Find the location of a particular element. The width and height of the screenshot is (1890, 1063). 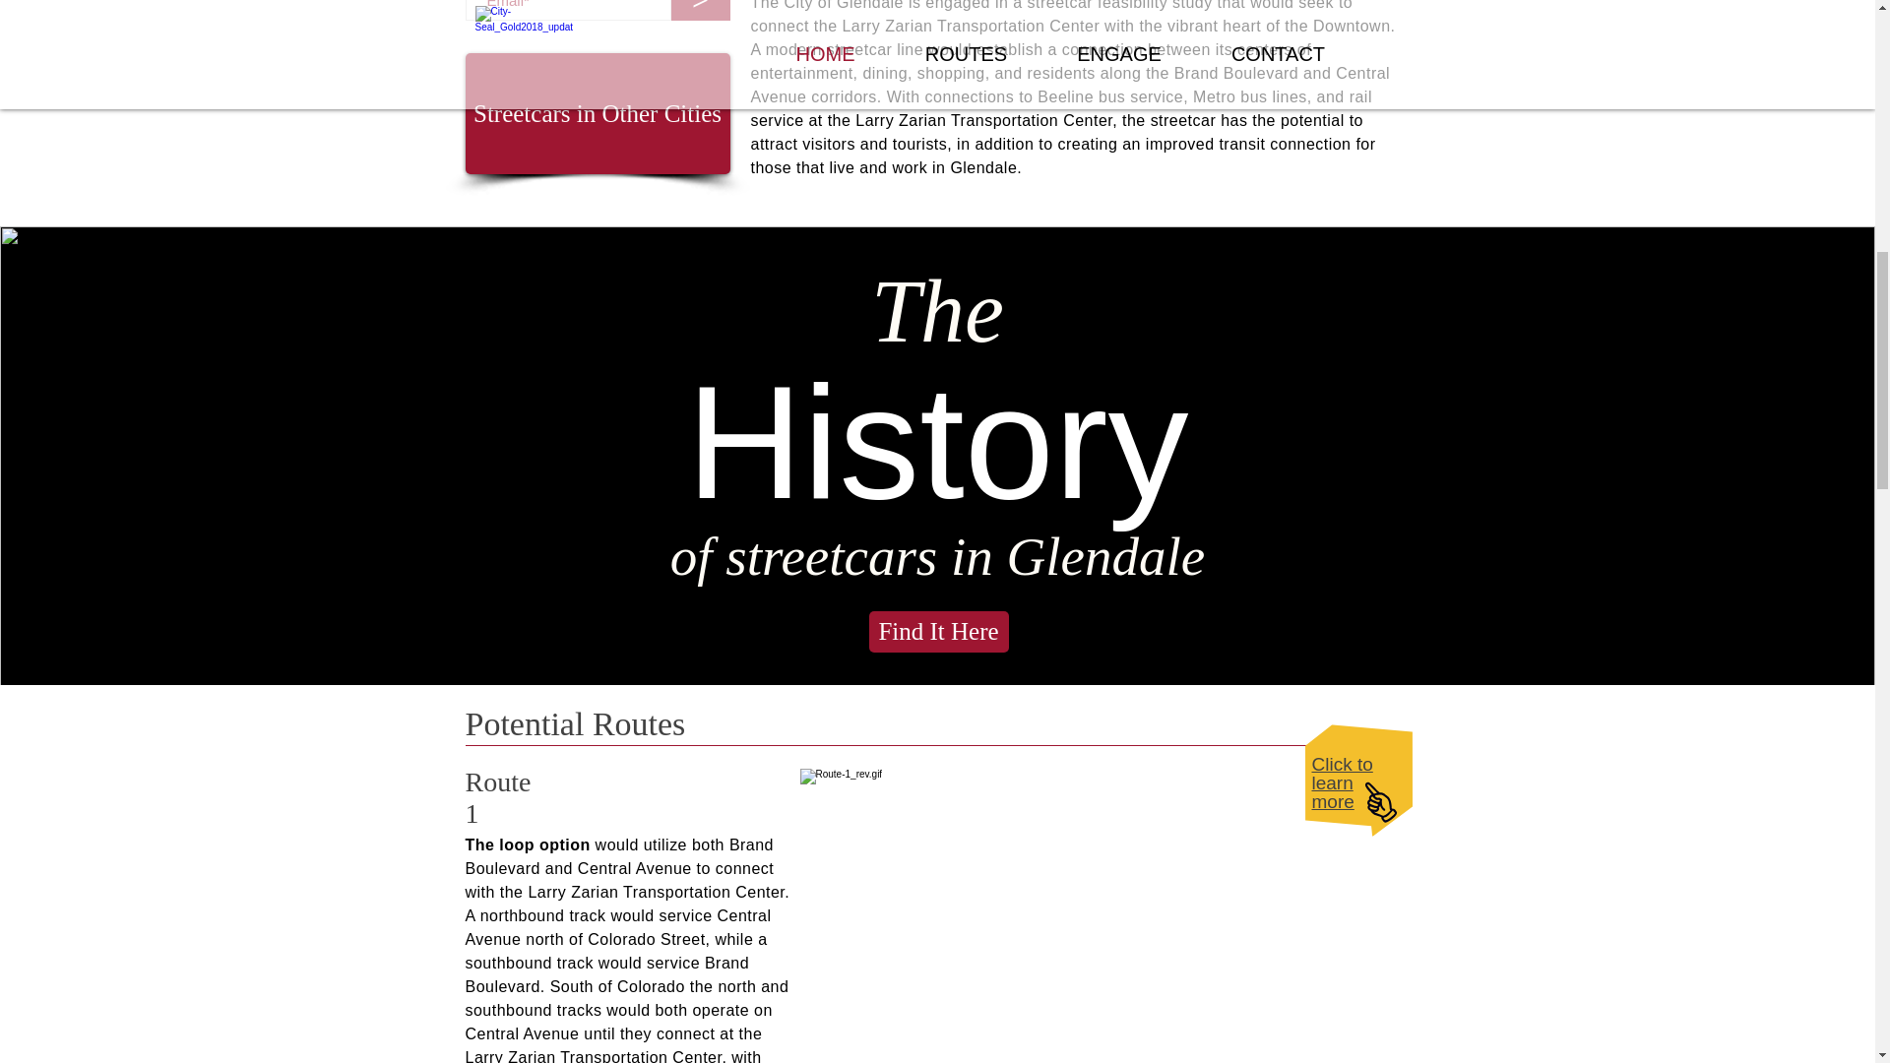

Find It Here is located at coordinates (937, 632).